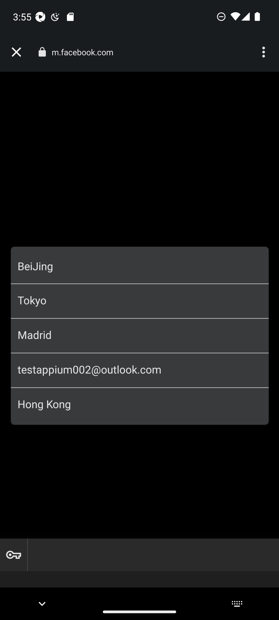  Describe the element at coordinates (139, 326) in the screenshot. I see `Esqueceu a senha?` at that location.